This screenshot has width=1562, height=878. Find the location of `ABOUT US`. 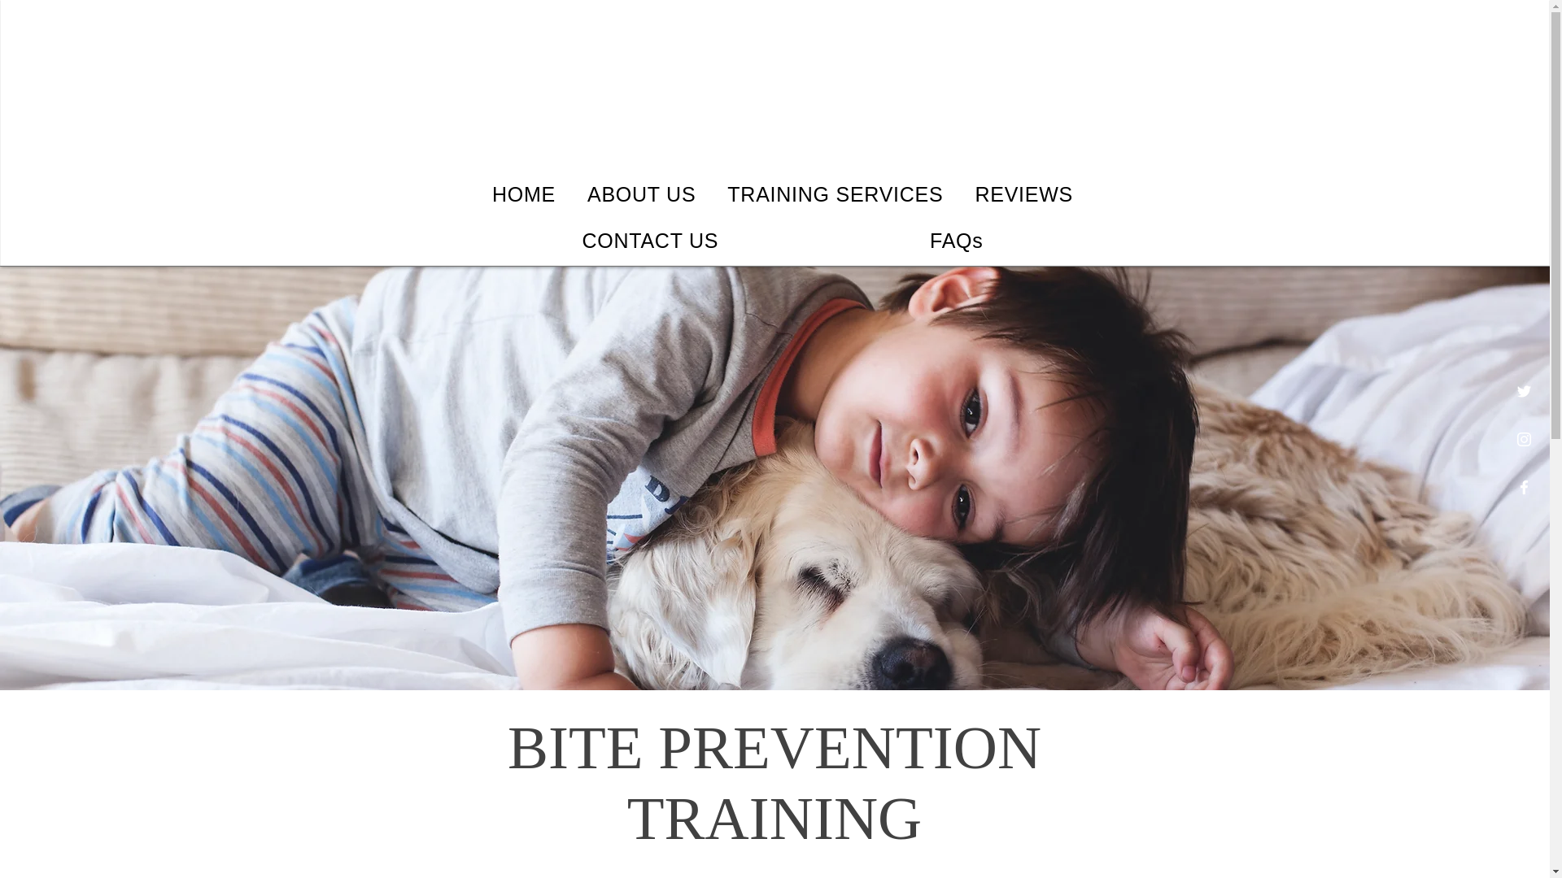

ABOUT US is located at coordinates (641, 193).